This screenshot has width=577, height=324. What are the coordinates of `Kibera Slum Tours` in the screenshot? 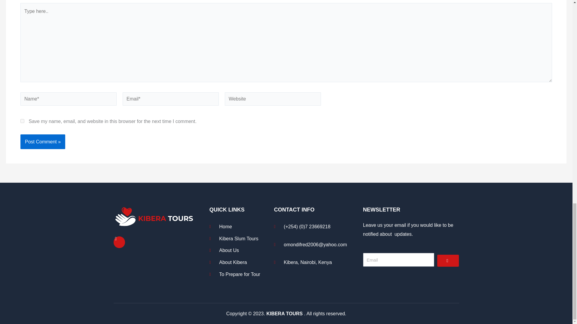 It's located at (240, 239).